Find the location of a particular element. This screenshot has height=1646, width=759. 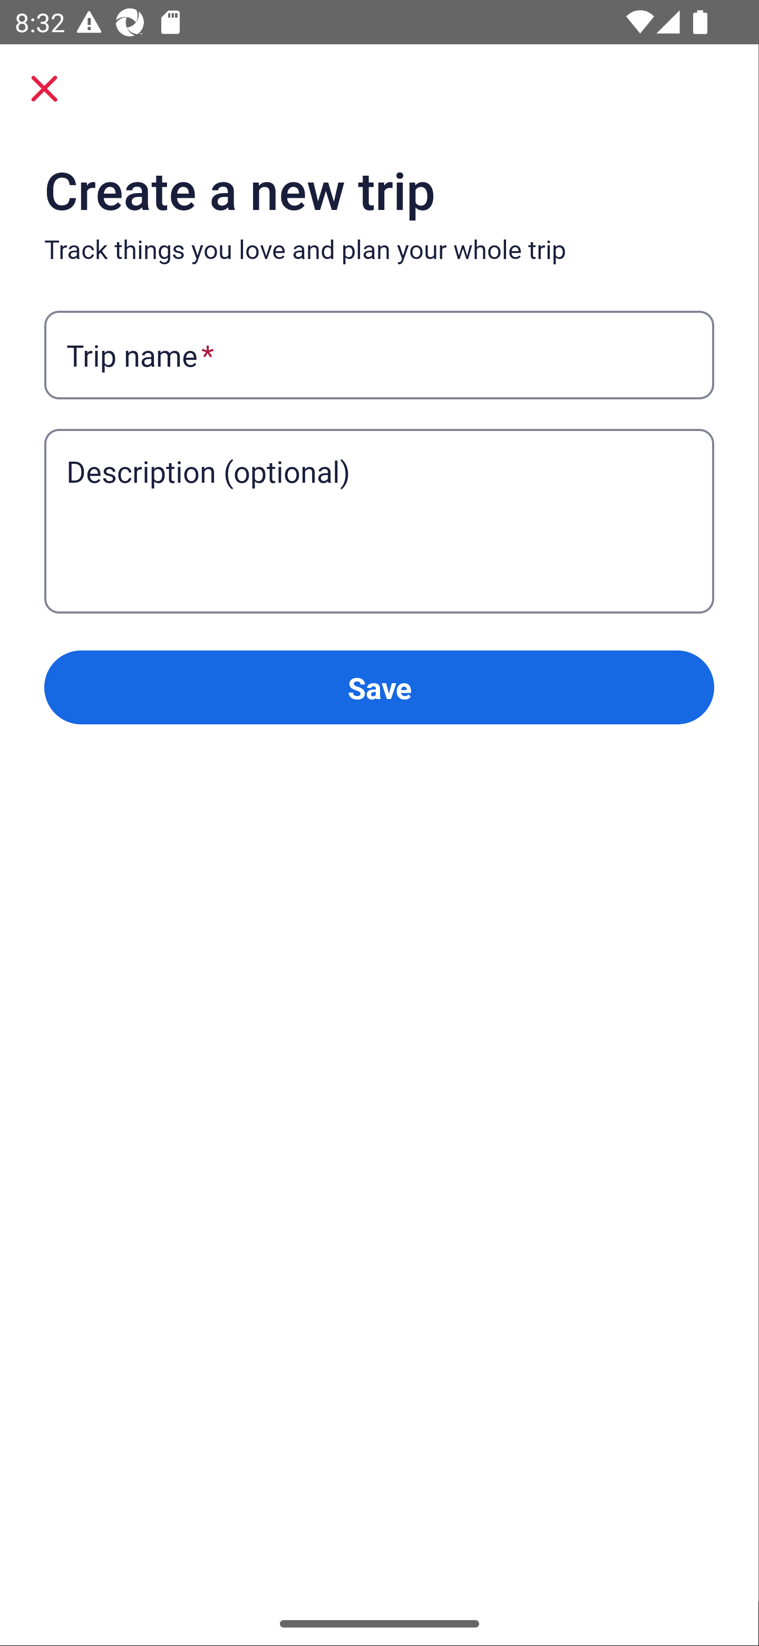

Description (optional) is located at coordinates (379, 491).